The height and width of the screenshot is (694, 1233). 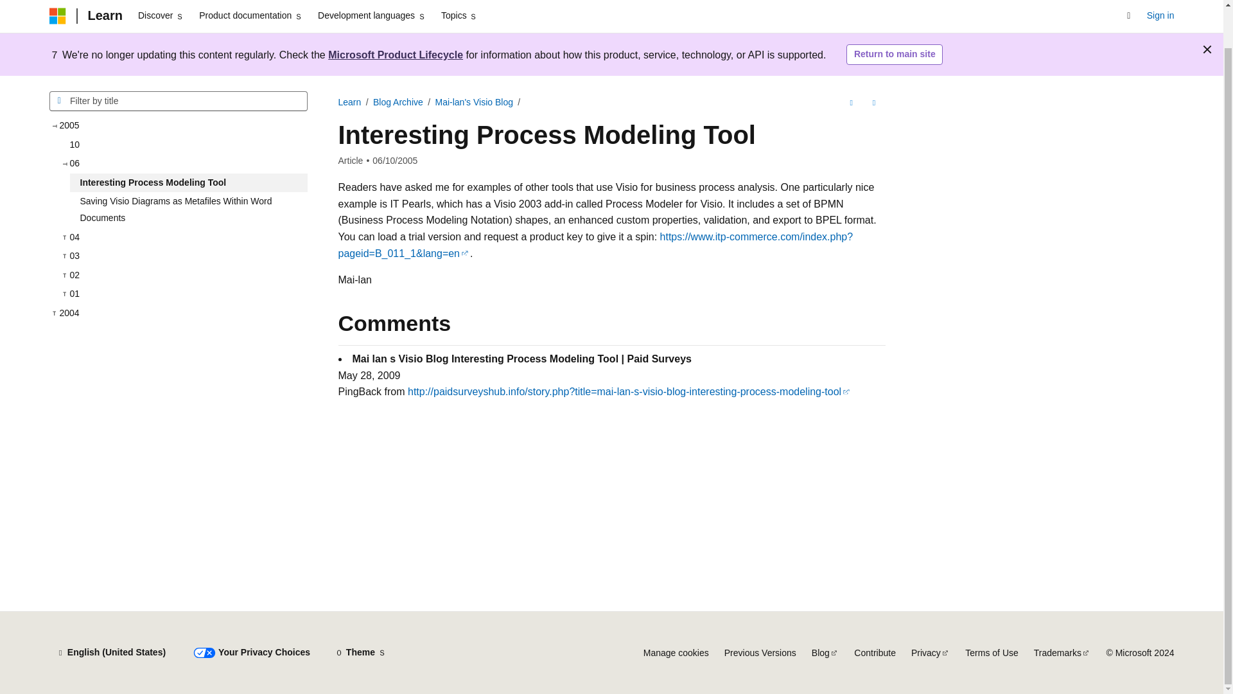 I want to click on 10, so click(x=183, y=145).